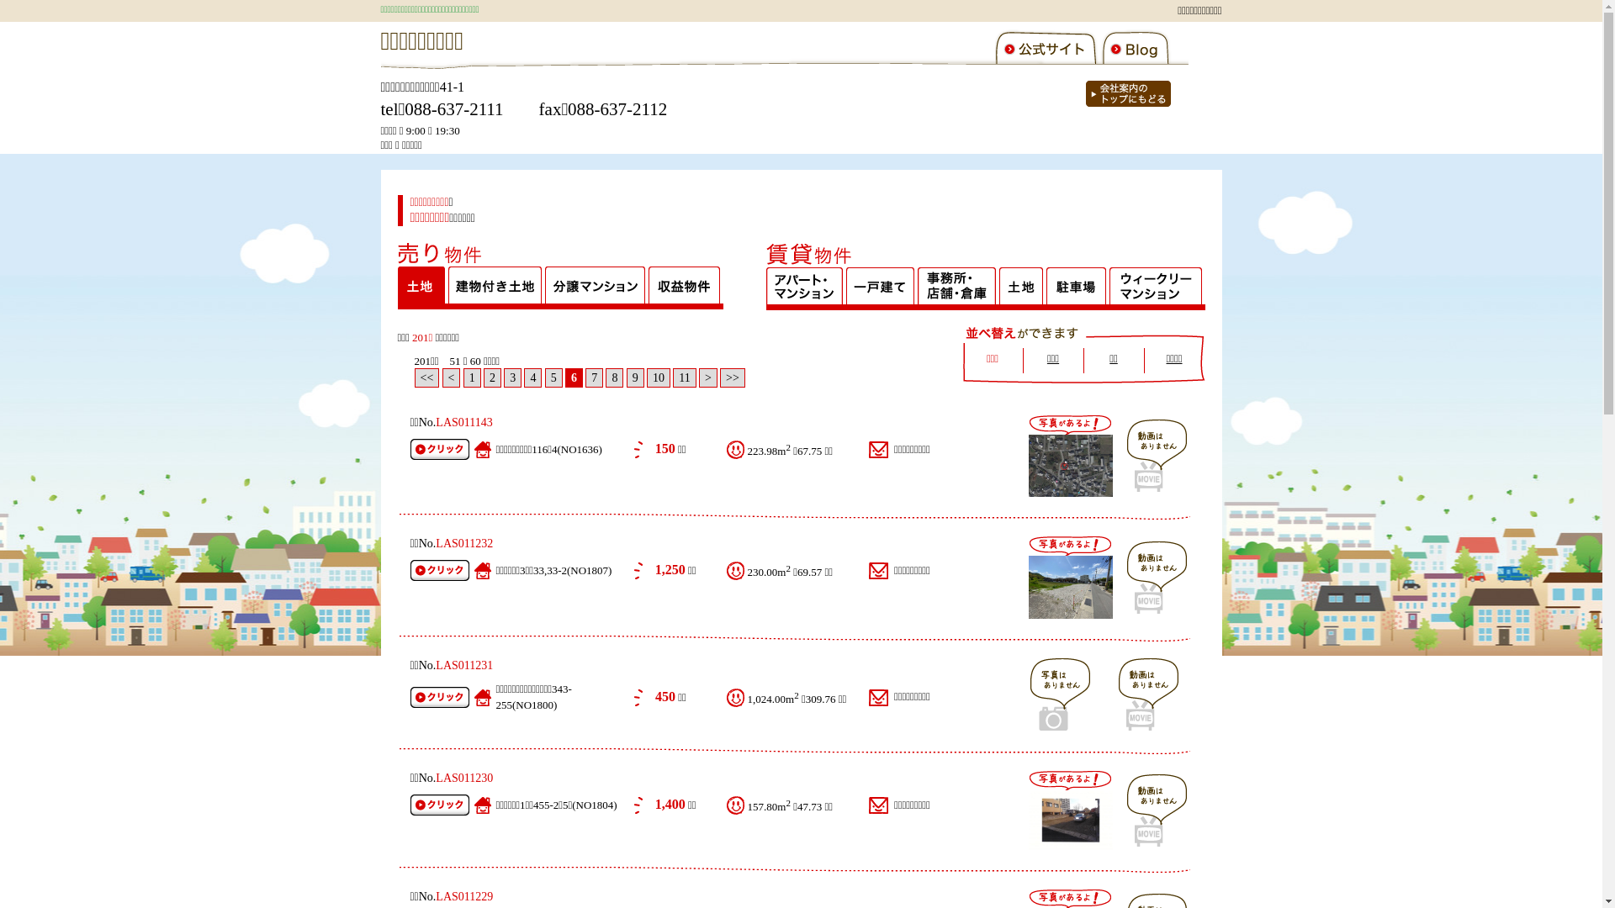 This screenshot has height=908, width=1615. Describe the element at coordinates (685, 378) in the screenshot. I see `11` at that location.